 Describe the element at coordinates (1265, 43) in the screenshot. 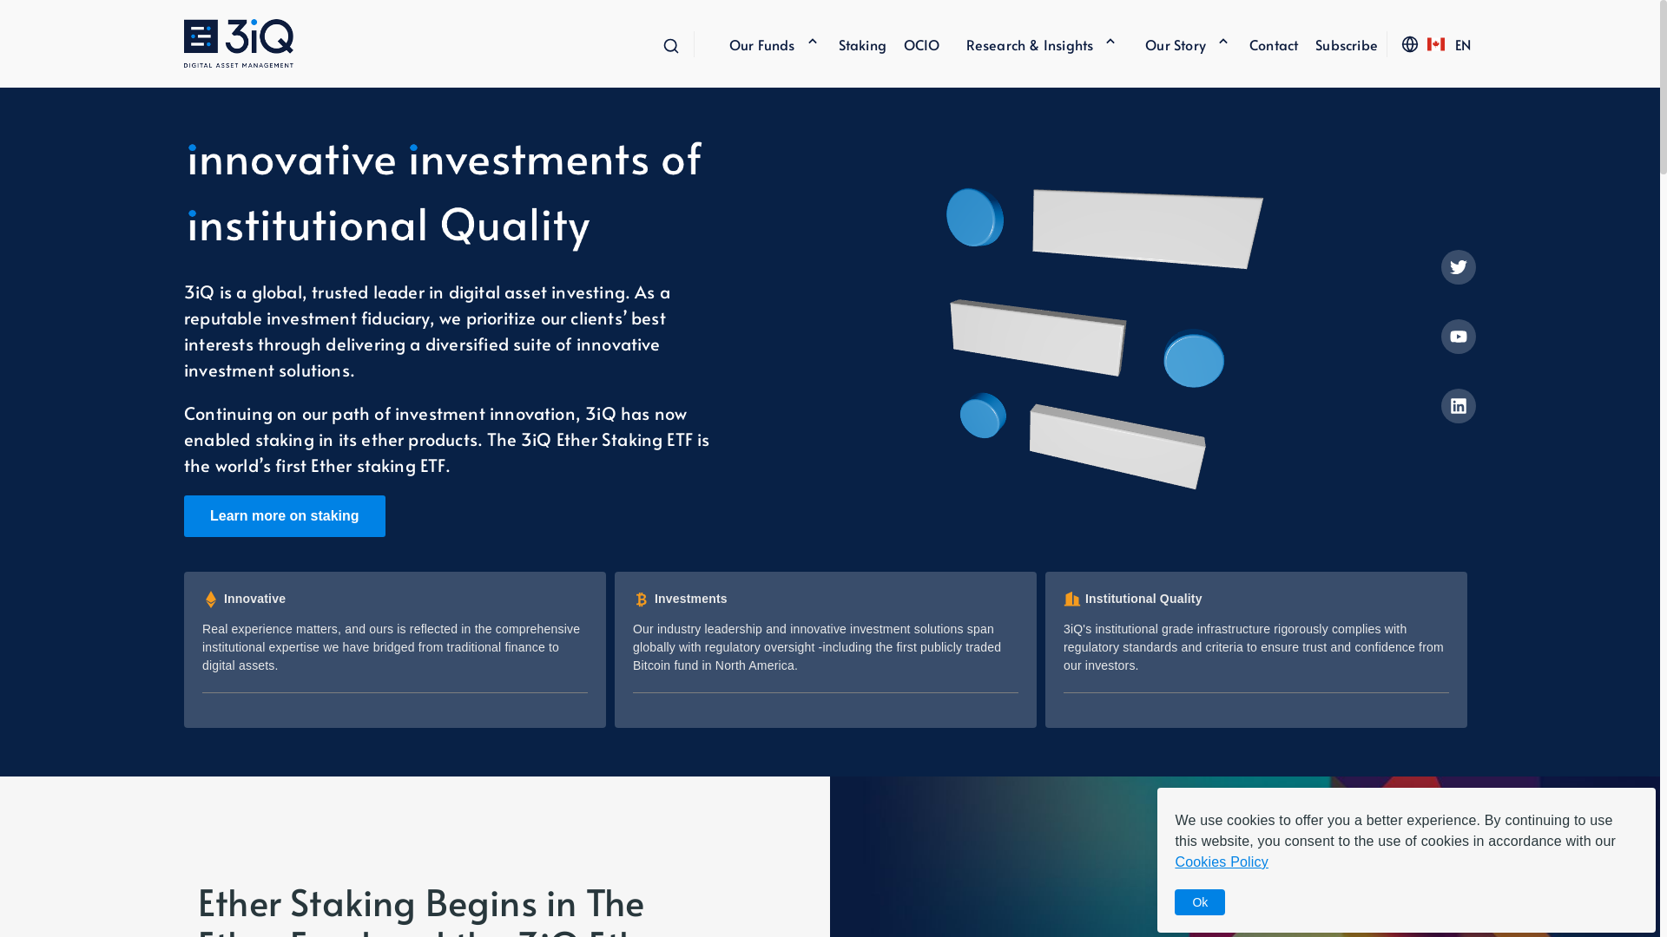

I see `Contact` at that location.